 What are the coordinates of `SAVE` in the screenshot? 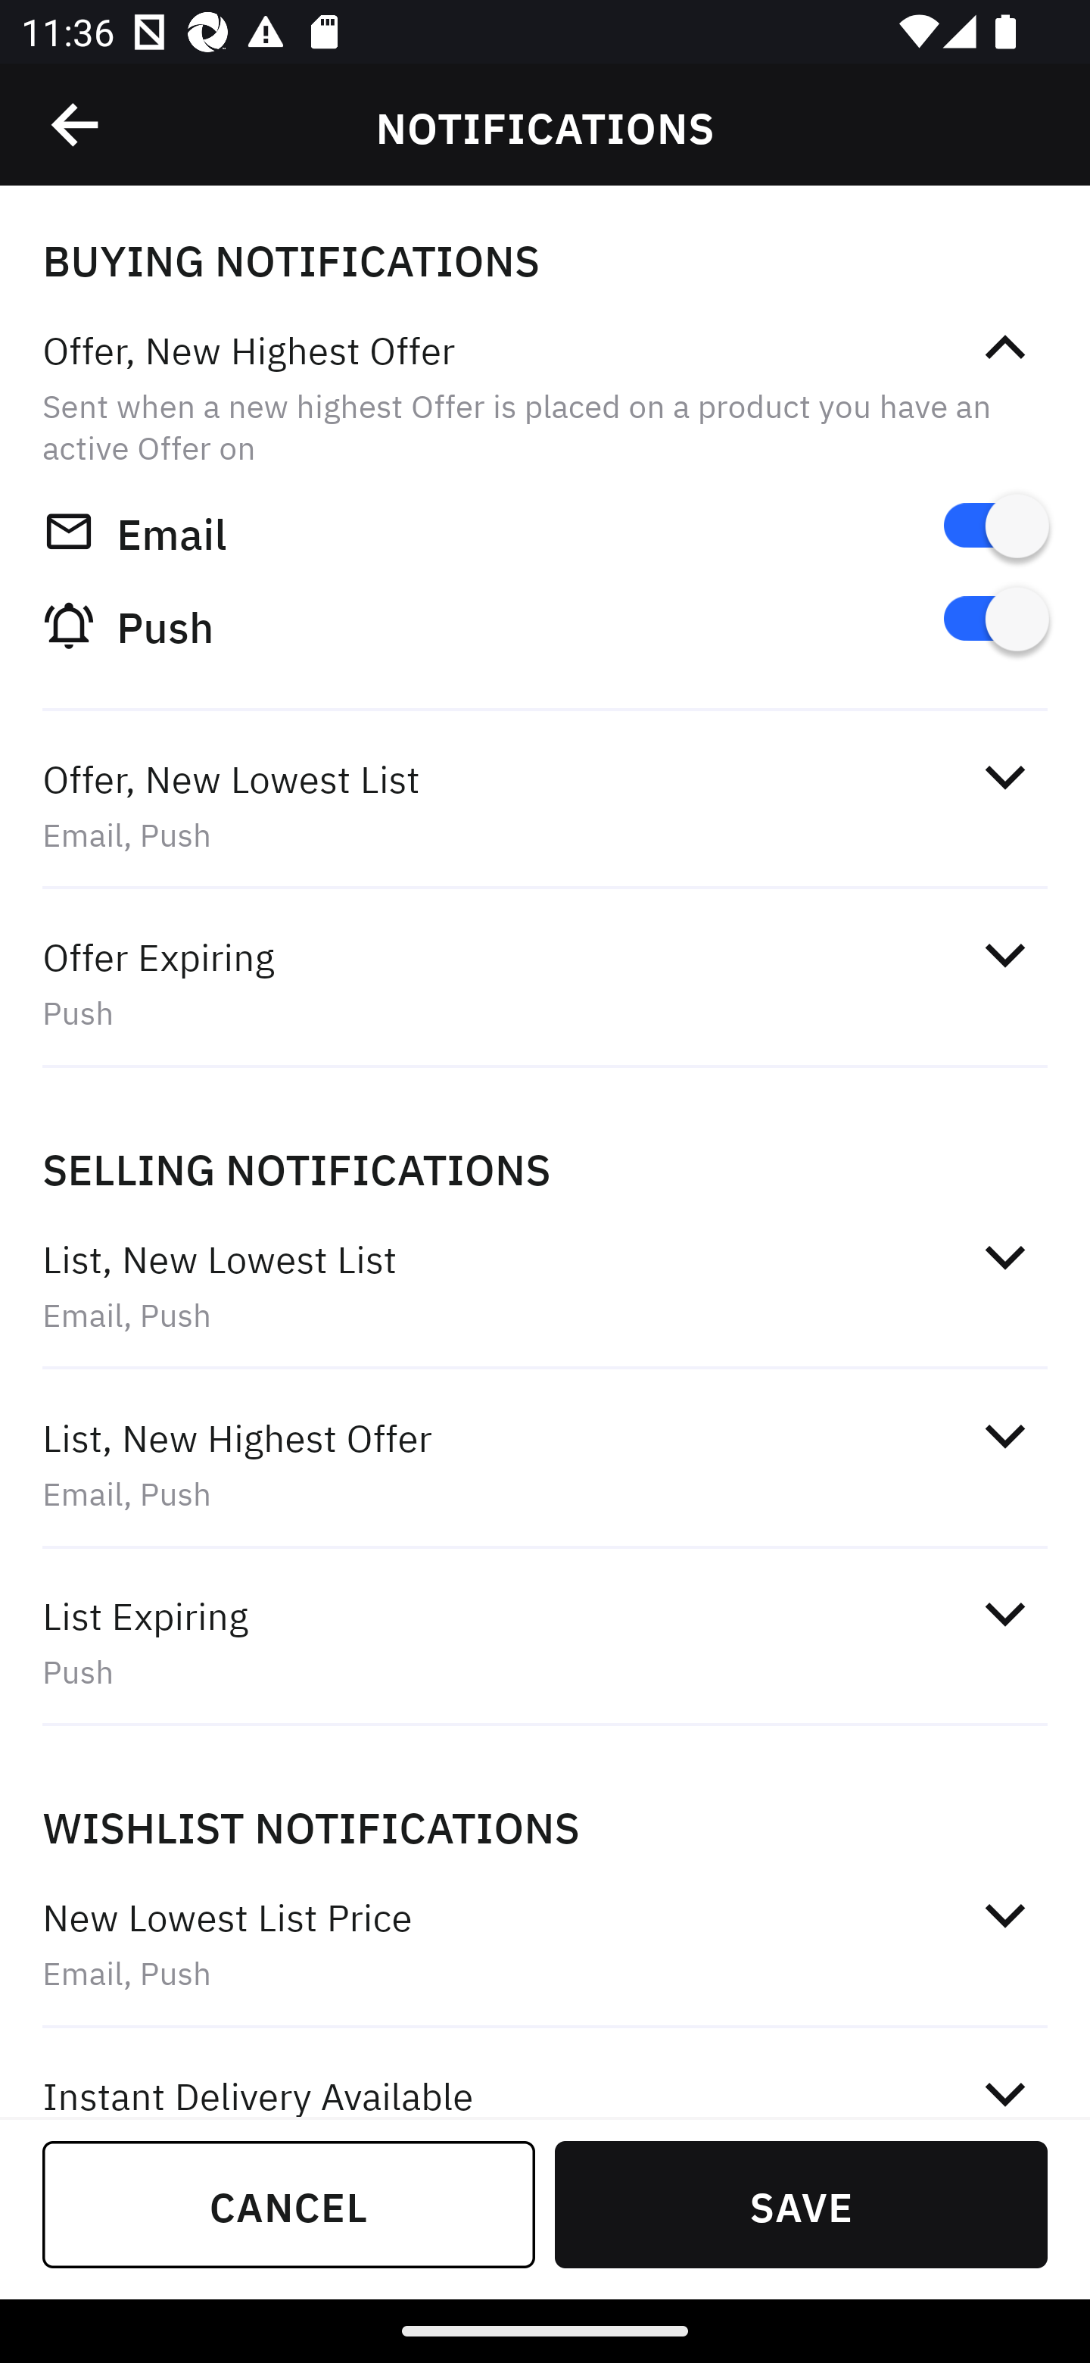 It's located at (801, 2204).